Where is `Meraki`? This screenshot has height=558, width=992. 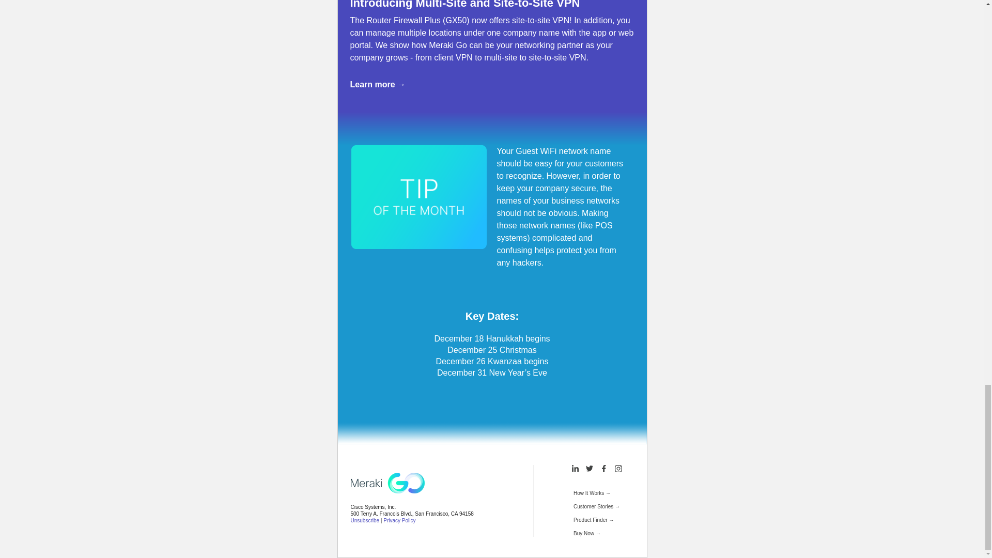 Meraki is located at coordinates (387, 483).